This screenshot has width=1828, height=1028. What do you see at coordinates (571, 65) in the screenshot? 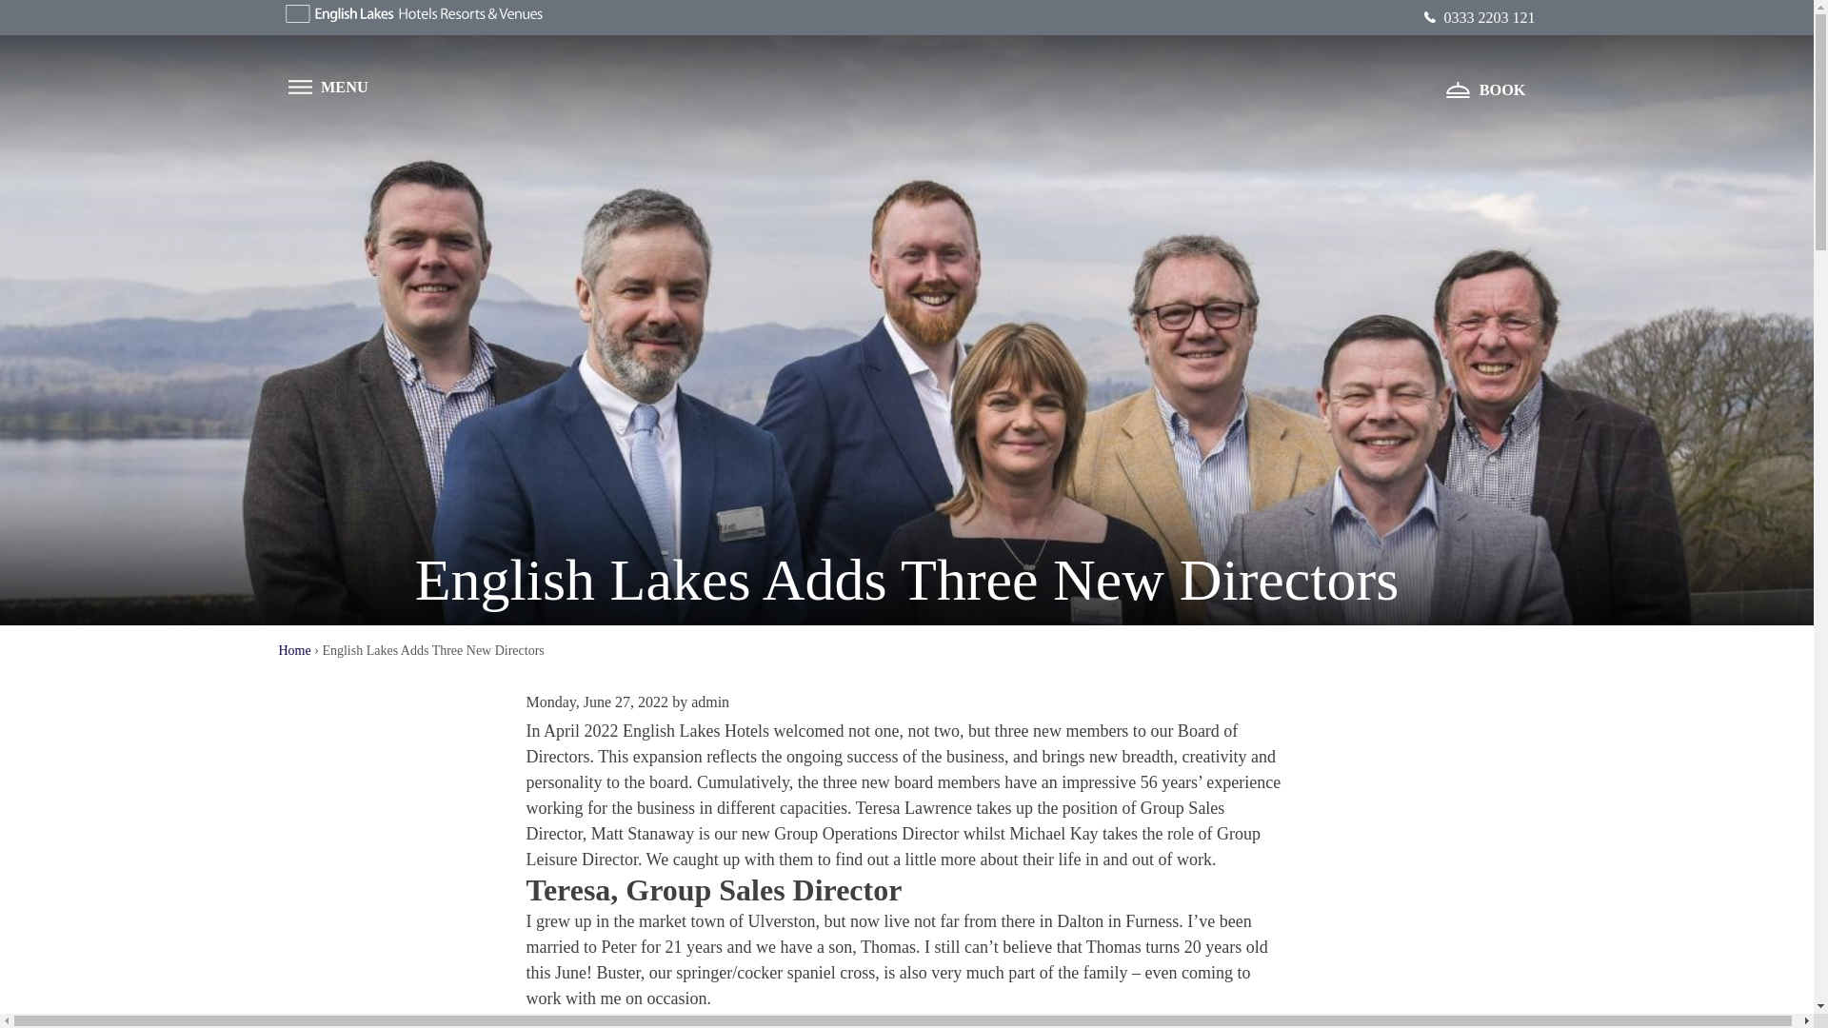
I see `CLOSE ICON CLOSE` at bounding box center [571, 65].